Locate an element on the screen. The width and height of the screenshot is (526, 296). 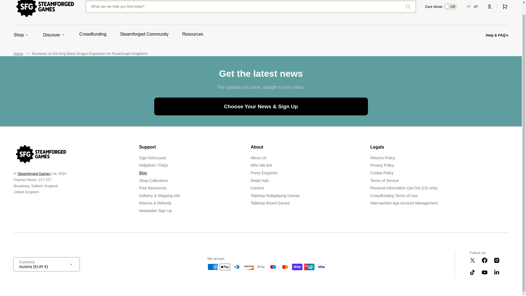
Home is located at coordinates (18, 54).